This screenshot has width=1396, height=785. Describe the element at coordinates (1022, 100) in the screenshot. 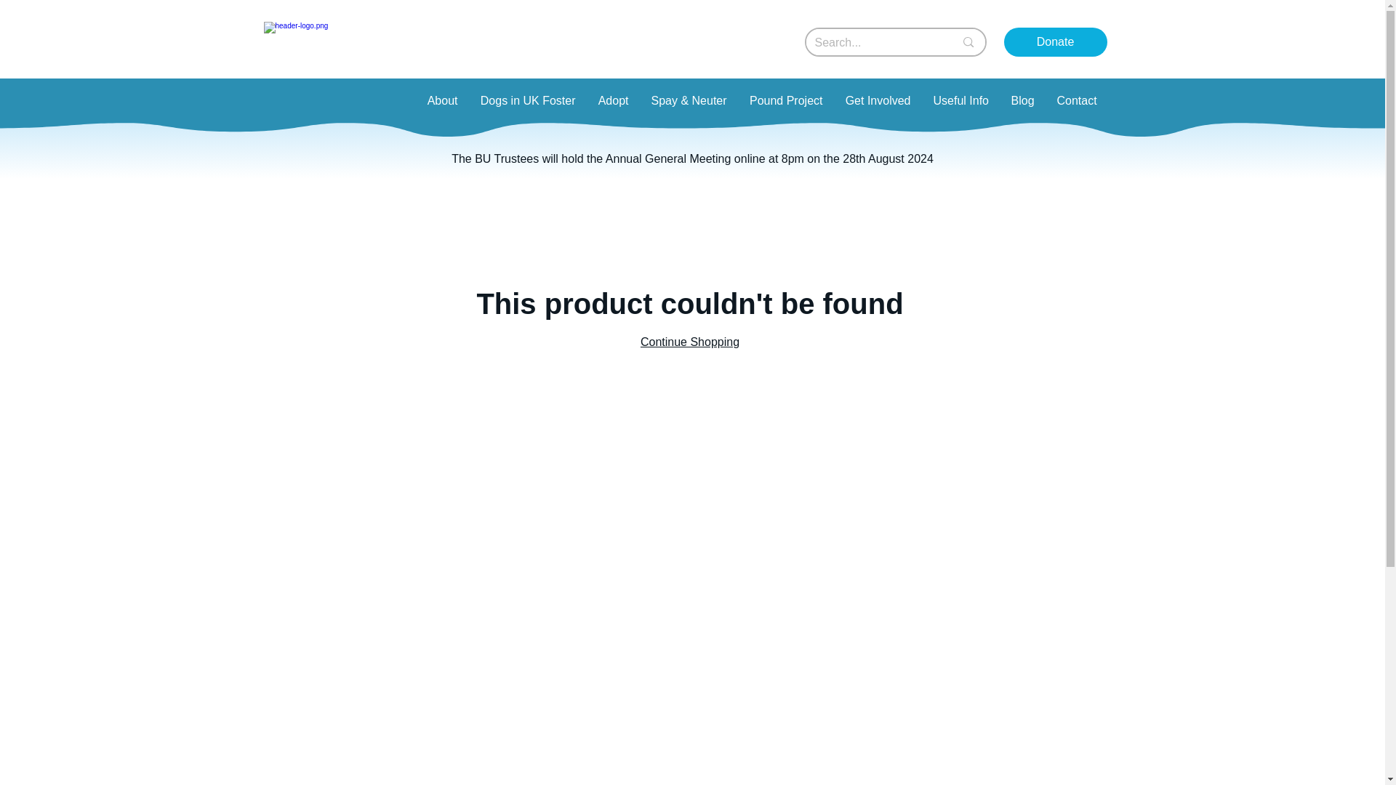

I see `Blog` at that location.